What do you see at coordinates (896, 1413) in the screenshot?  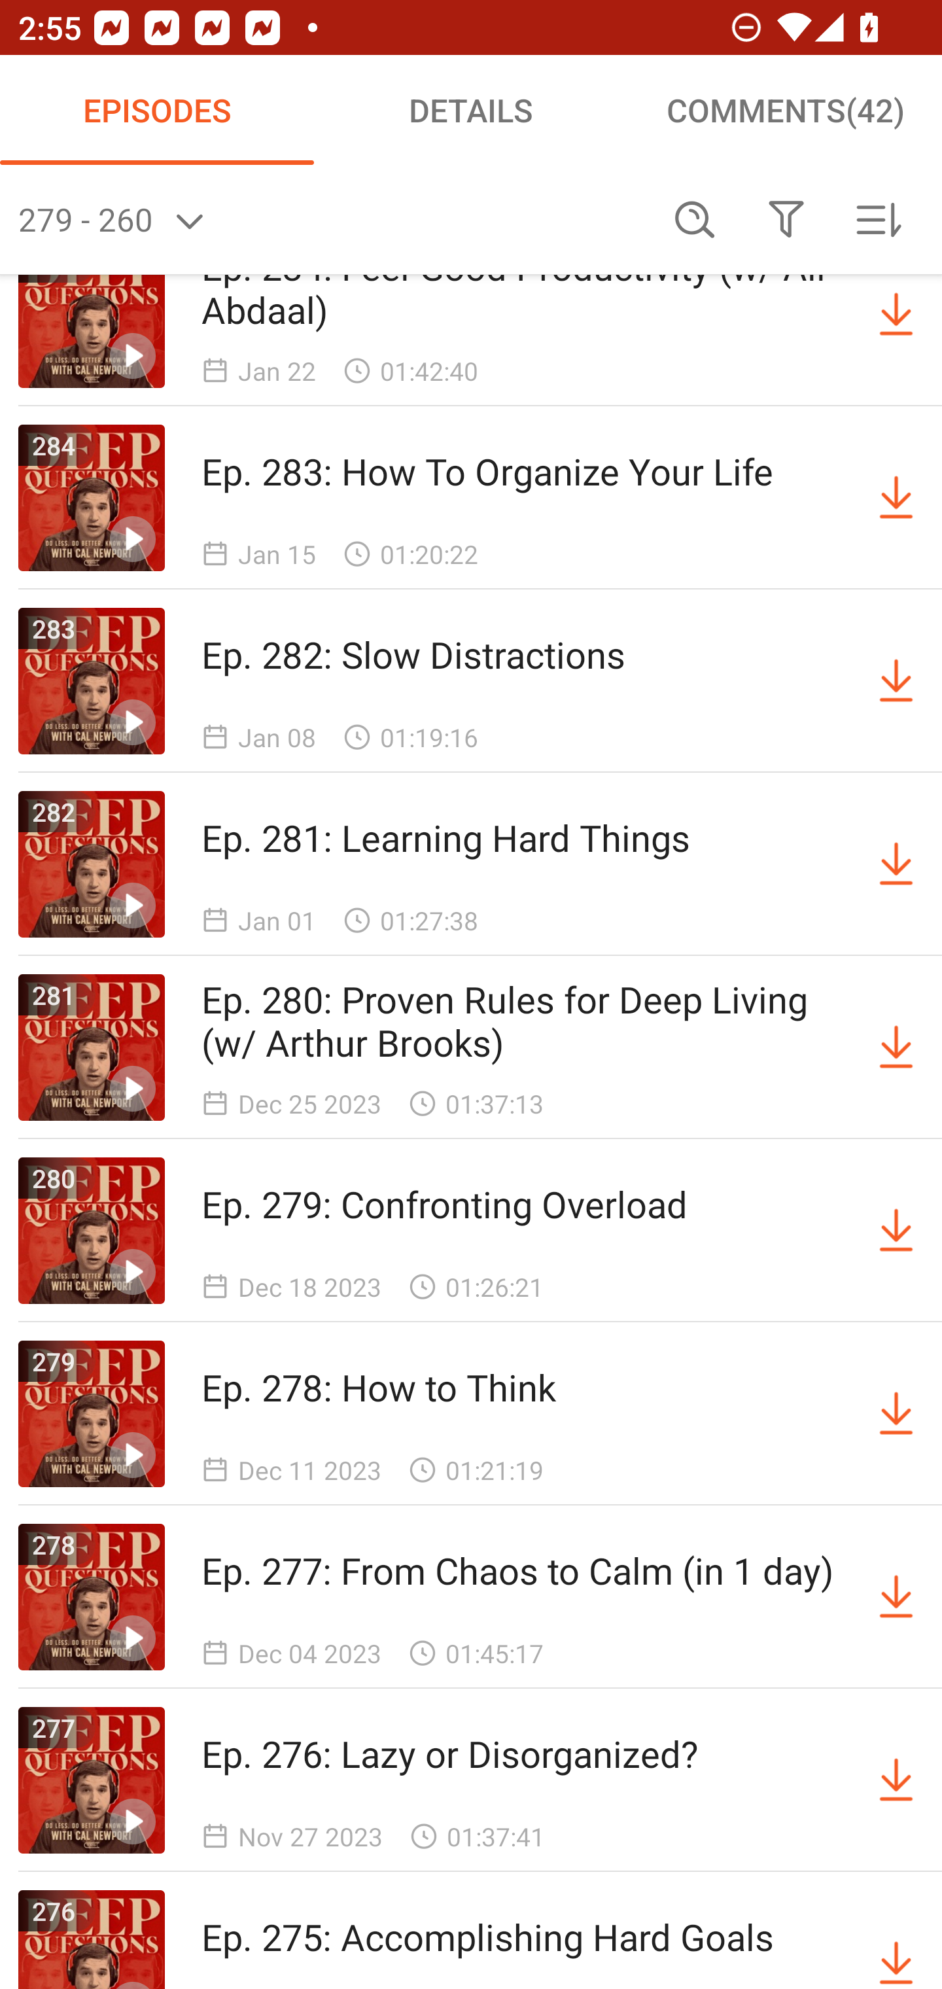 I see `Download` at bounding box center [896, 1413].